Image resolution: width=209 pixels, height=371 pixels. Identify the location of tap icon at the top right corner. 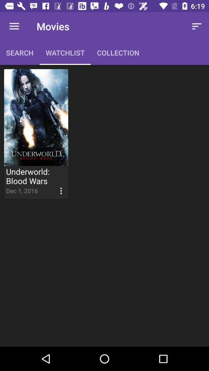
(197, 26).